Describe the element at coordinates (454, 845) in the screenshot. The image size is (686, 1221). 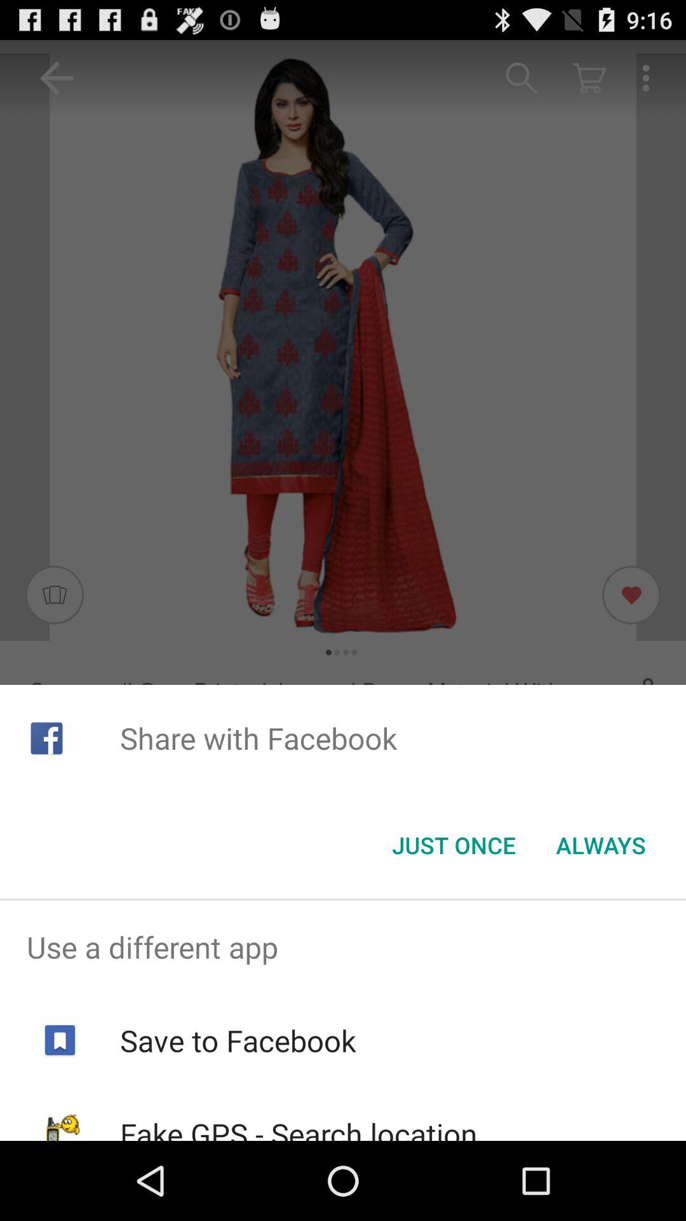
I see `turn on the just once` at that location.